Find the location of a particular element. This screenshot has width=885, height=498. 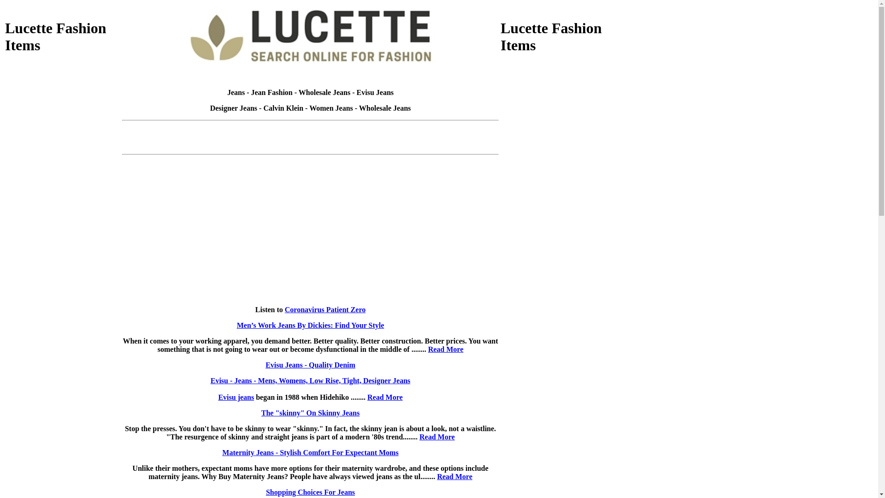

Women Jeans is located at coordinates (331, 108).